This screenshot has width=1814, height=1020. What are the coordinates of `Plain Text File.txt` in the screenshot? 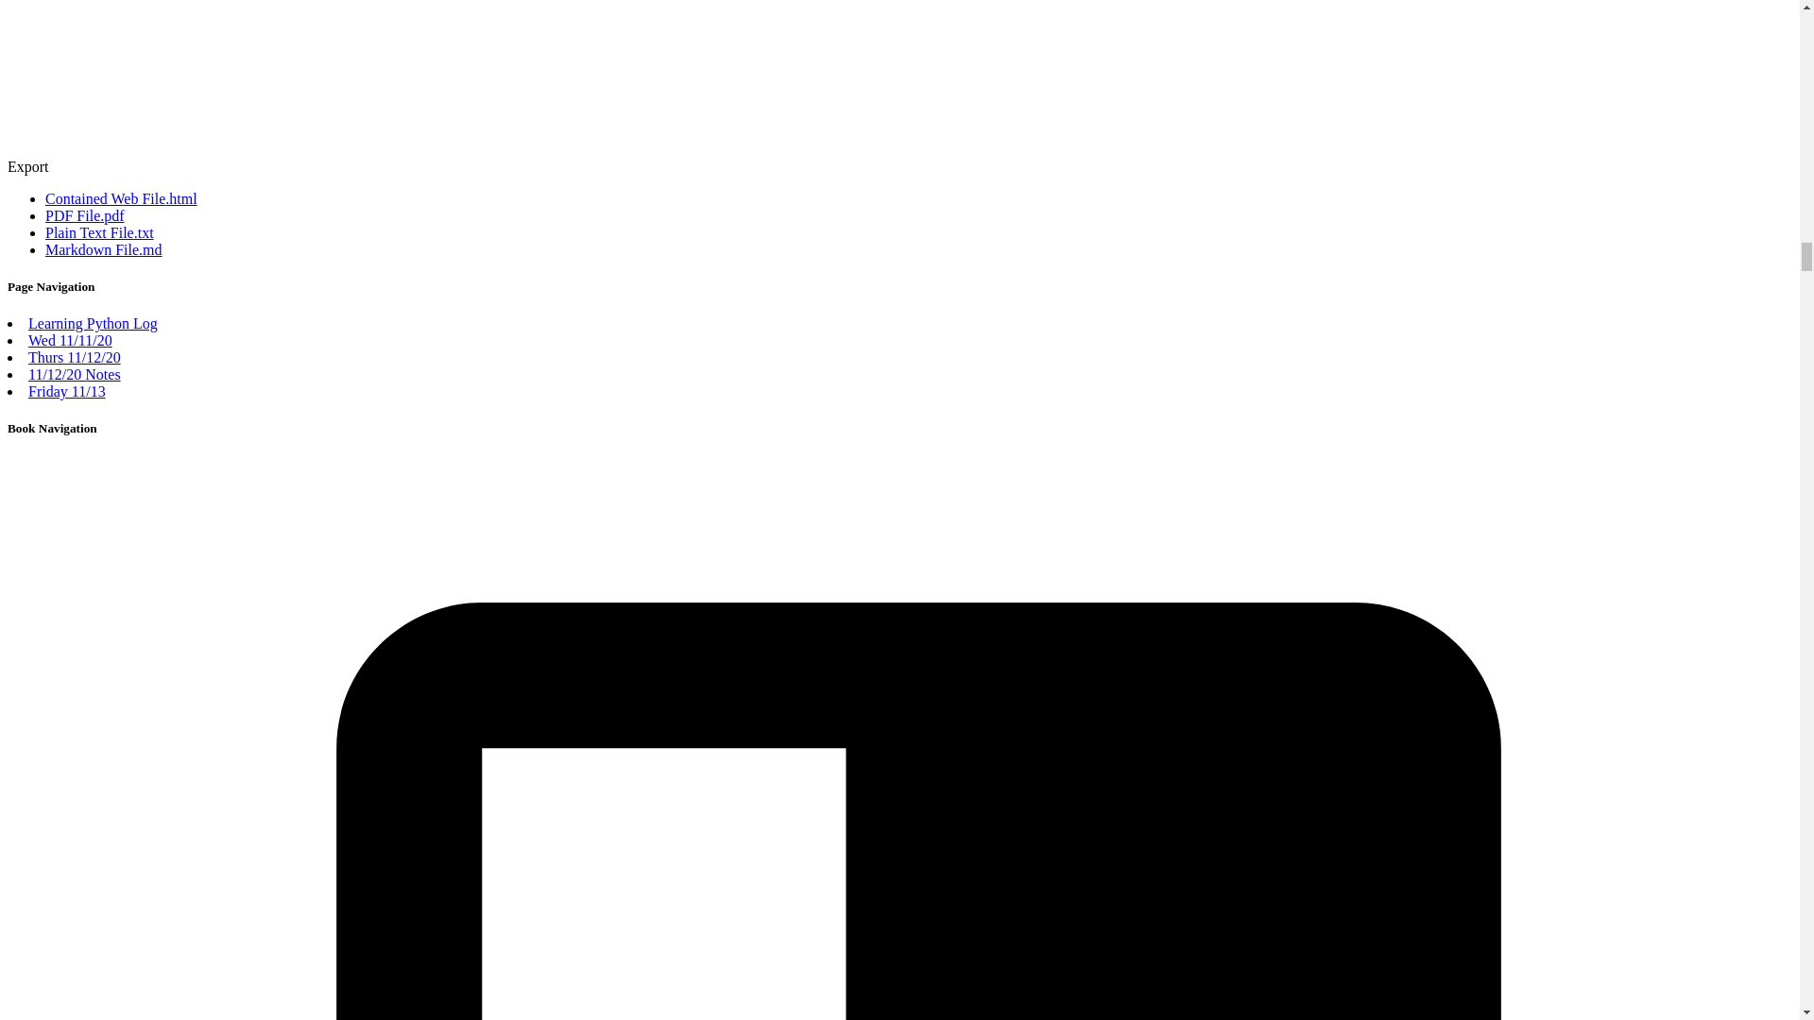 It's located at (100, 232).